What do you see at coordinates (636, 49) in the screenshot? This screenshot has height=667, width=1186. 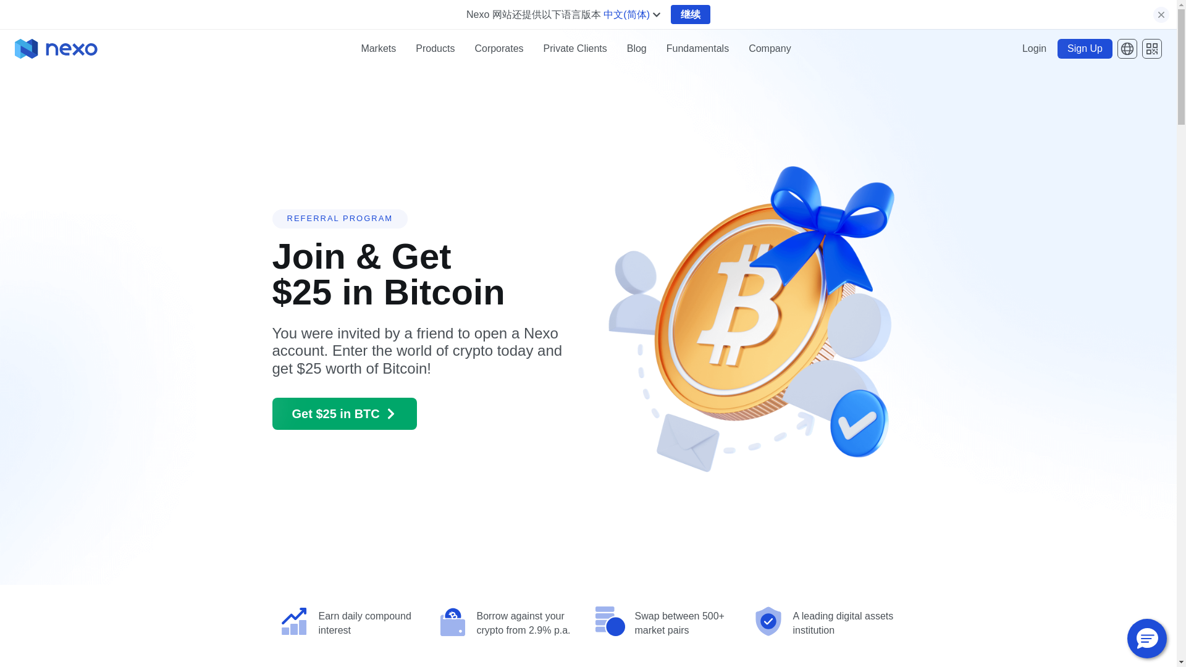 I see `Blog` at bounding box center [636, 49].